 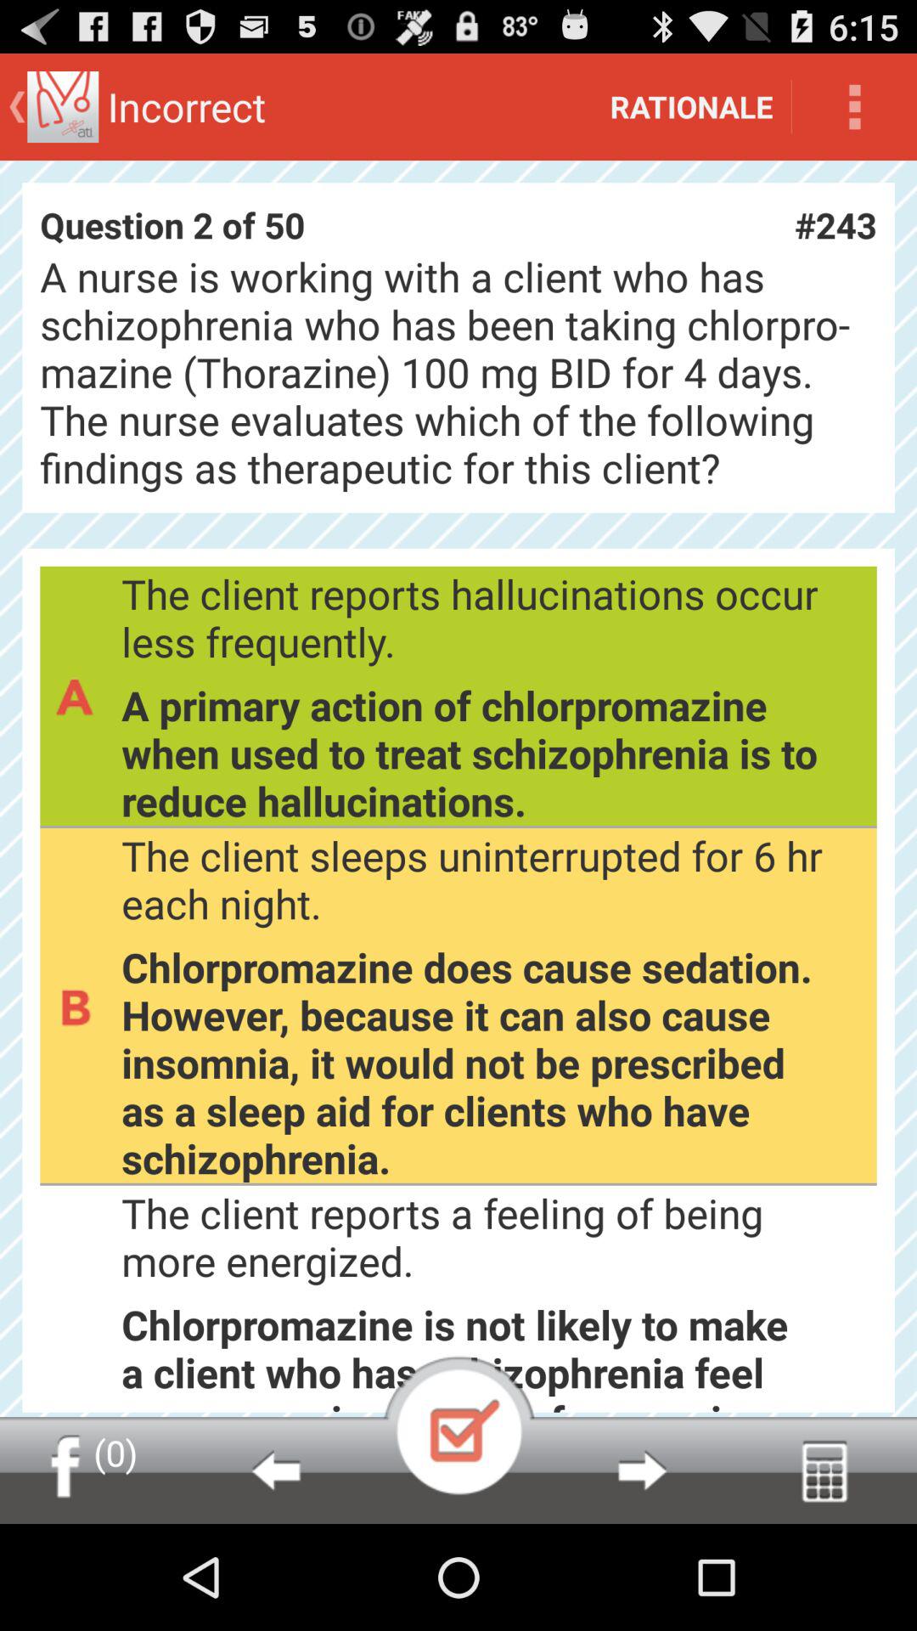 What do you see at coordinates (691, 107) in the screenshot?
I see `launch icon above question 2 of icon` at bounding box center [691, 107].